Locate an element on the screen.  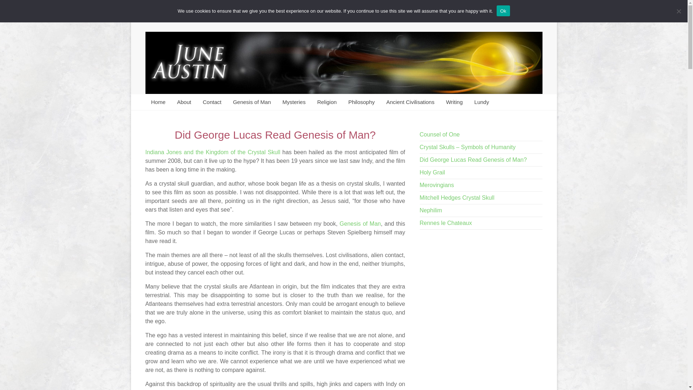
About is located at coordinates (184, 102).